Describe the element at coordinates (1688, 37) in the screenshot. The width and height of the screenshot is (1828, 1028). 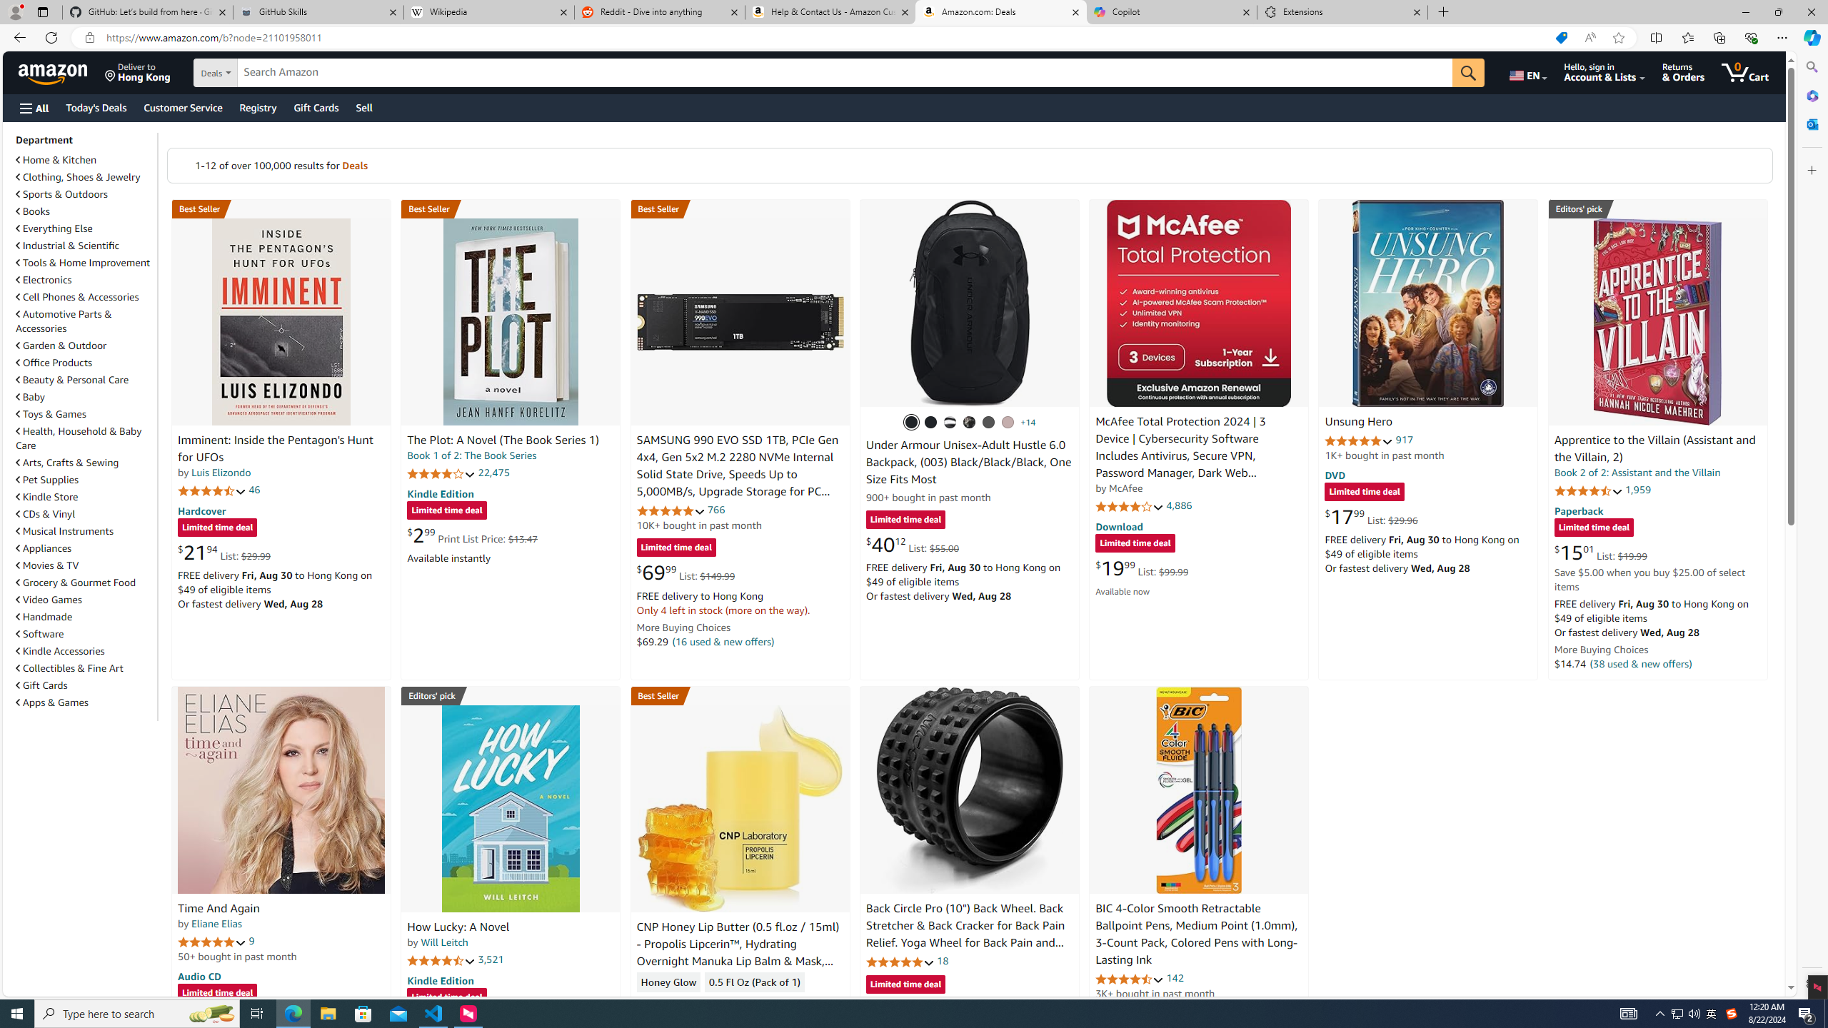
I see `Favorites` at that location.